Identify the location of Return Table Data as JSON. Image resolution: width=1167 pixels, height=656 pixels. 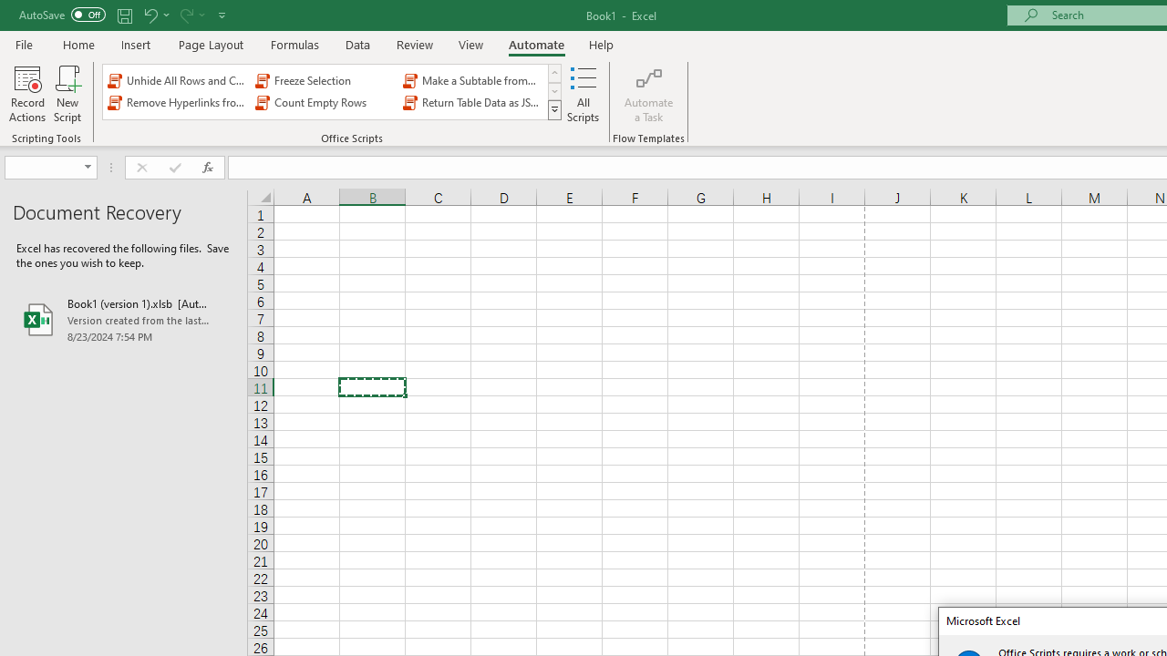
(472, 102).